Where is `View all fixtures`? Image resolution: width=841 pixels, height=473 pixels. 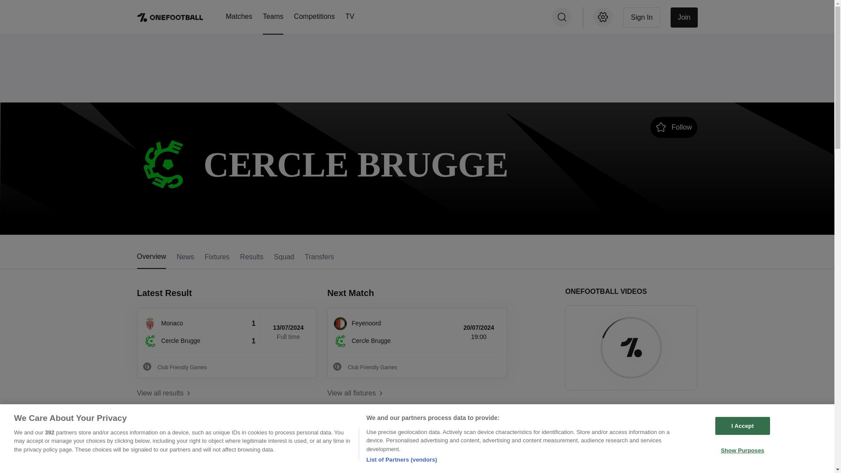
View all fixtures is located at coordinates (417, 393).